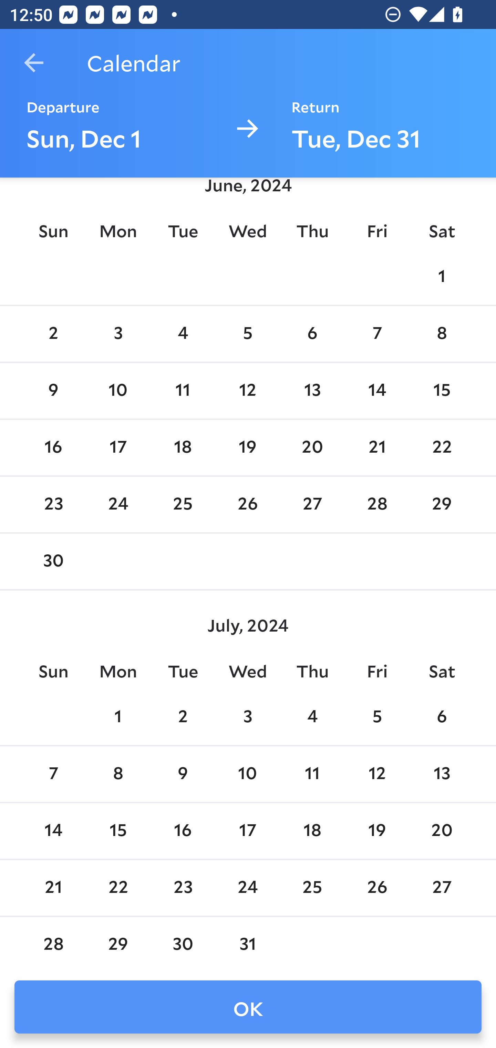  Describe the element at coordinates (377, 718) in the screenshot. I see `5` at that location.